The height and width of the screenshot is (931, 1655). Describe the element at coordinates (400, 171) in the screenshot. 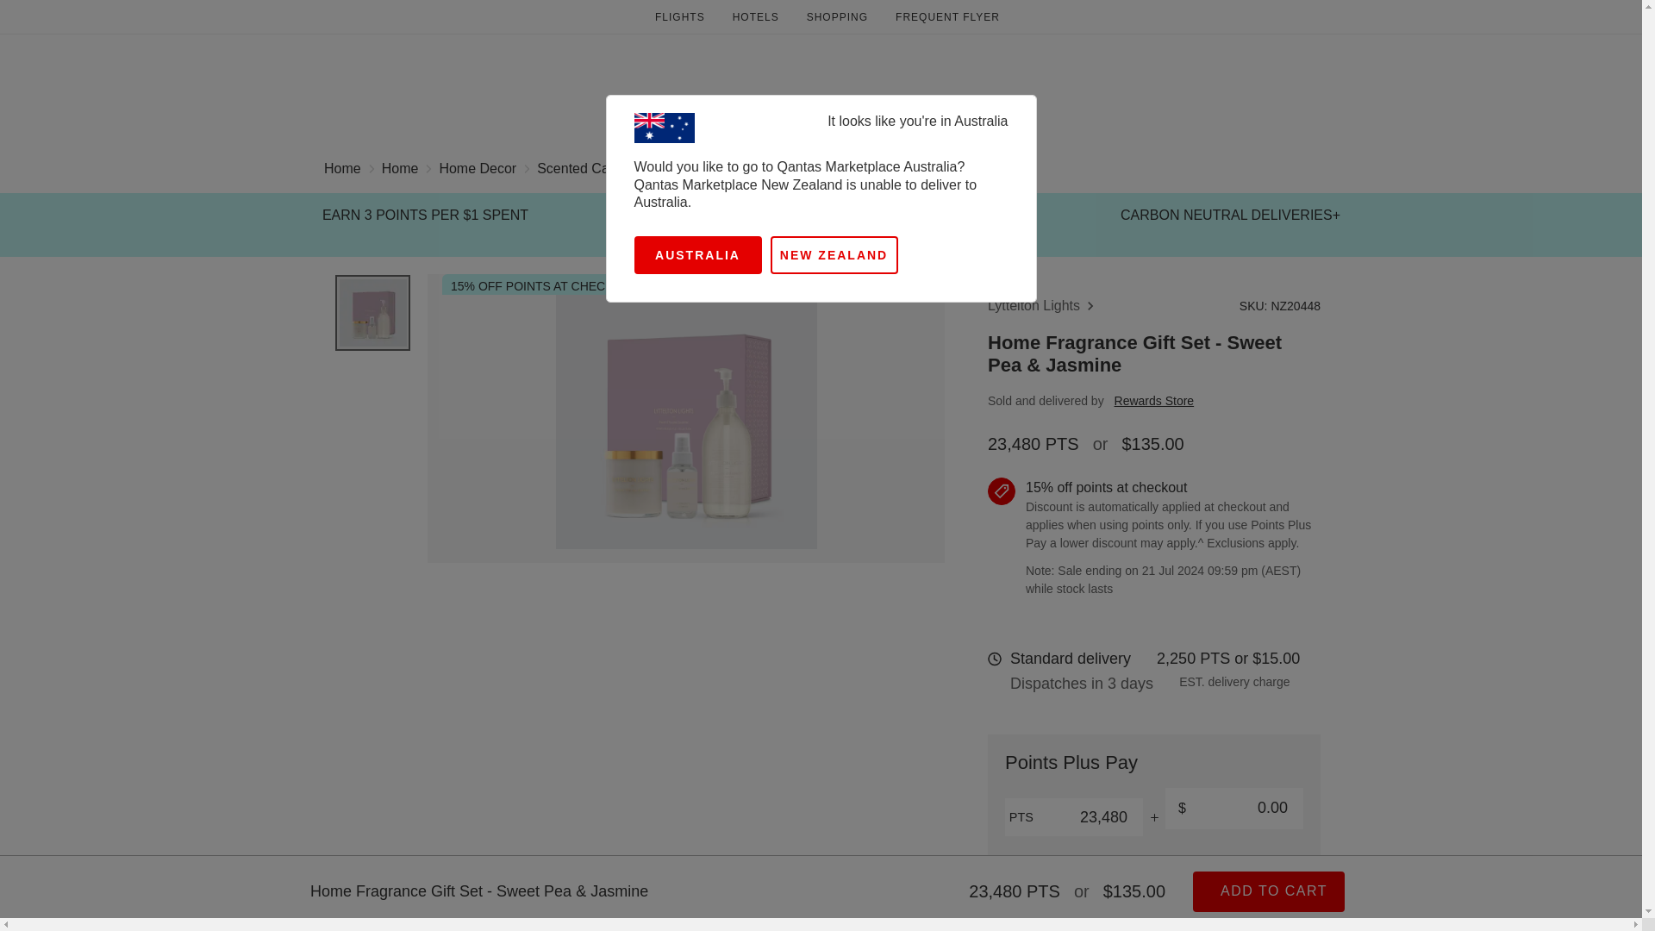

I see `Home` at that location.